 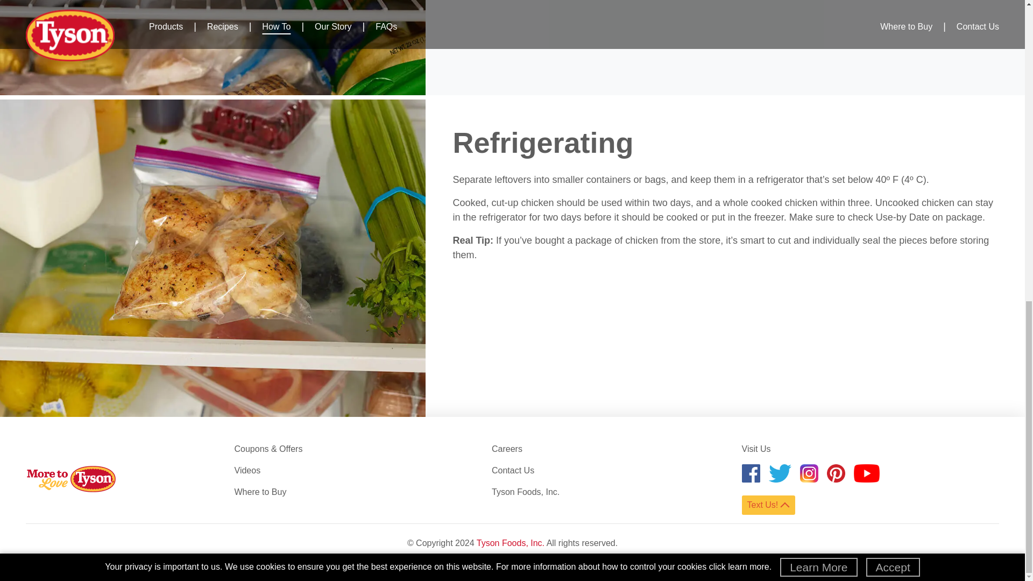 What do you see at coordinates (260, 492) in the screenshot?
I see `Where to Buy` at bounding box center [260, 492].